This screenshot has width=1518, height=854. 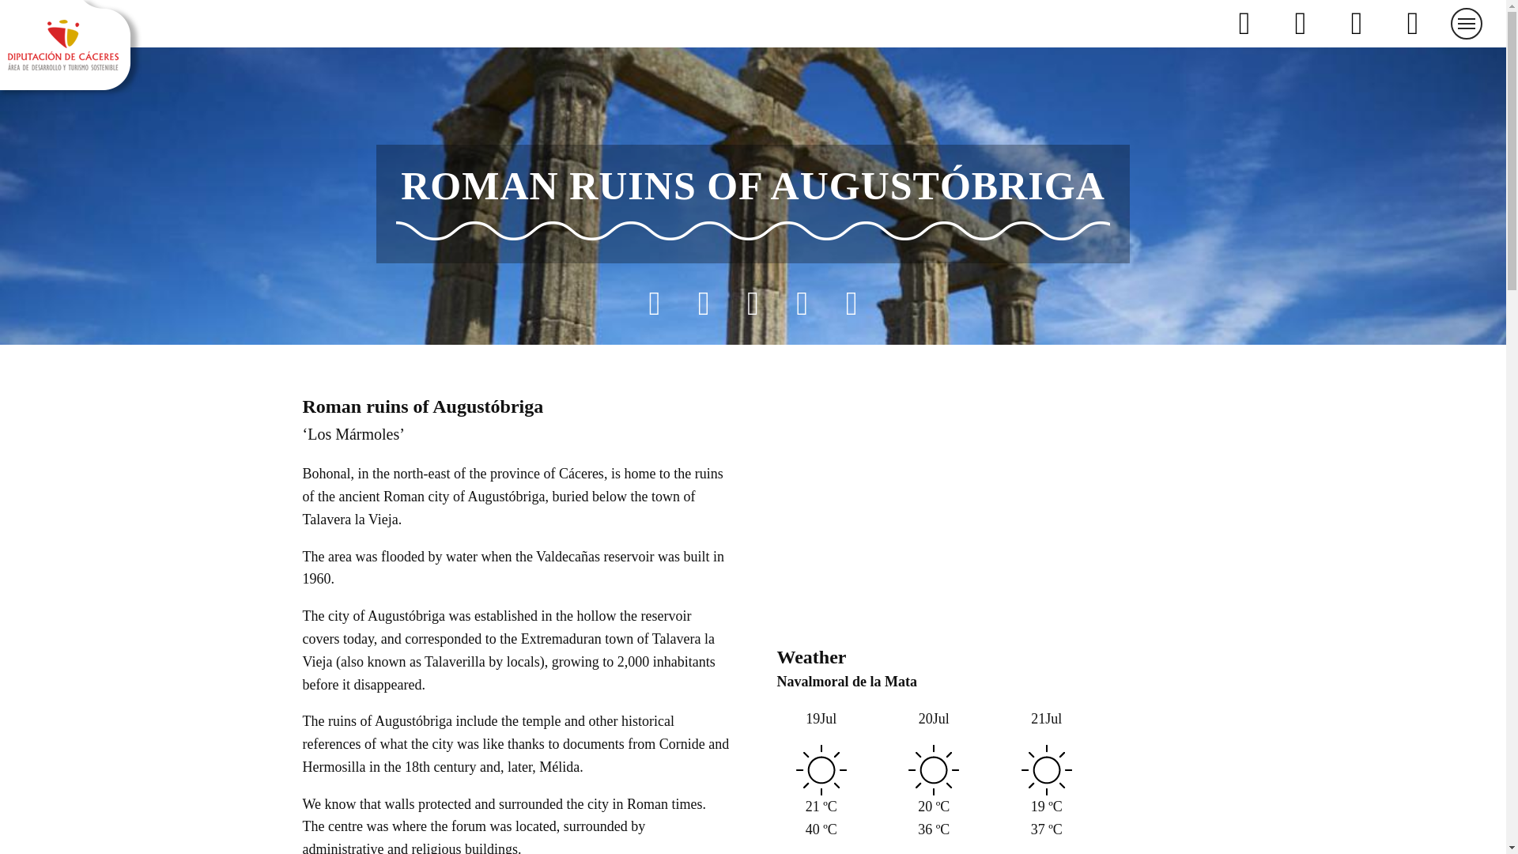 What do you see at coordinates (1245, 23) in the screenshot?
I see `Mapa` at bounding box center [1245, 23].